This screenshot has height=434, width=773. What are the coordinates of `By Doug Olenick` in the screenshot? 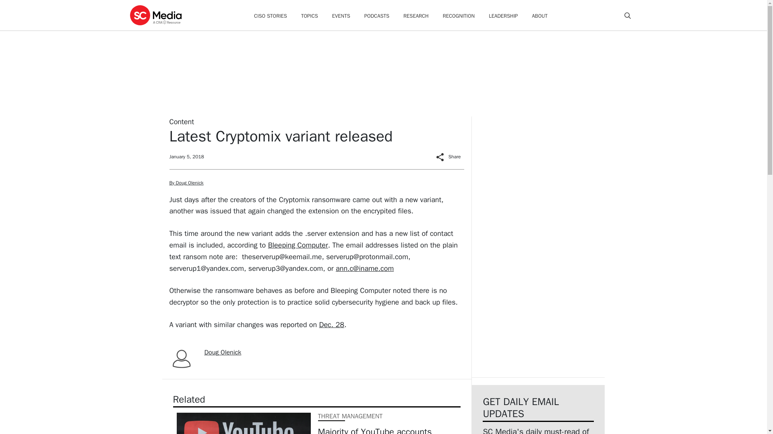 It's located at (186, 183).